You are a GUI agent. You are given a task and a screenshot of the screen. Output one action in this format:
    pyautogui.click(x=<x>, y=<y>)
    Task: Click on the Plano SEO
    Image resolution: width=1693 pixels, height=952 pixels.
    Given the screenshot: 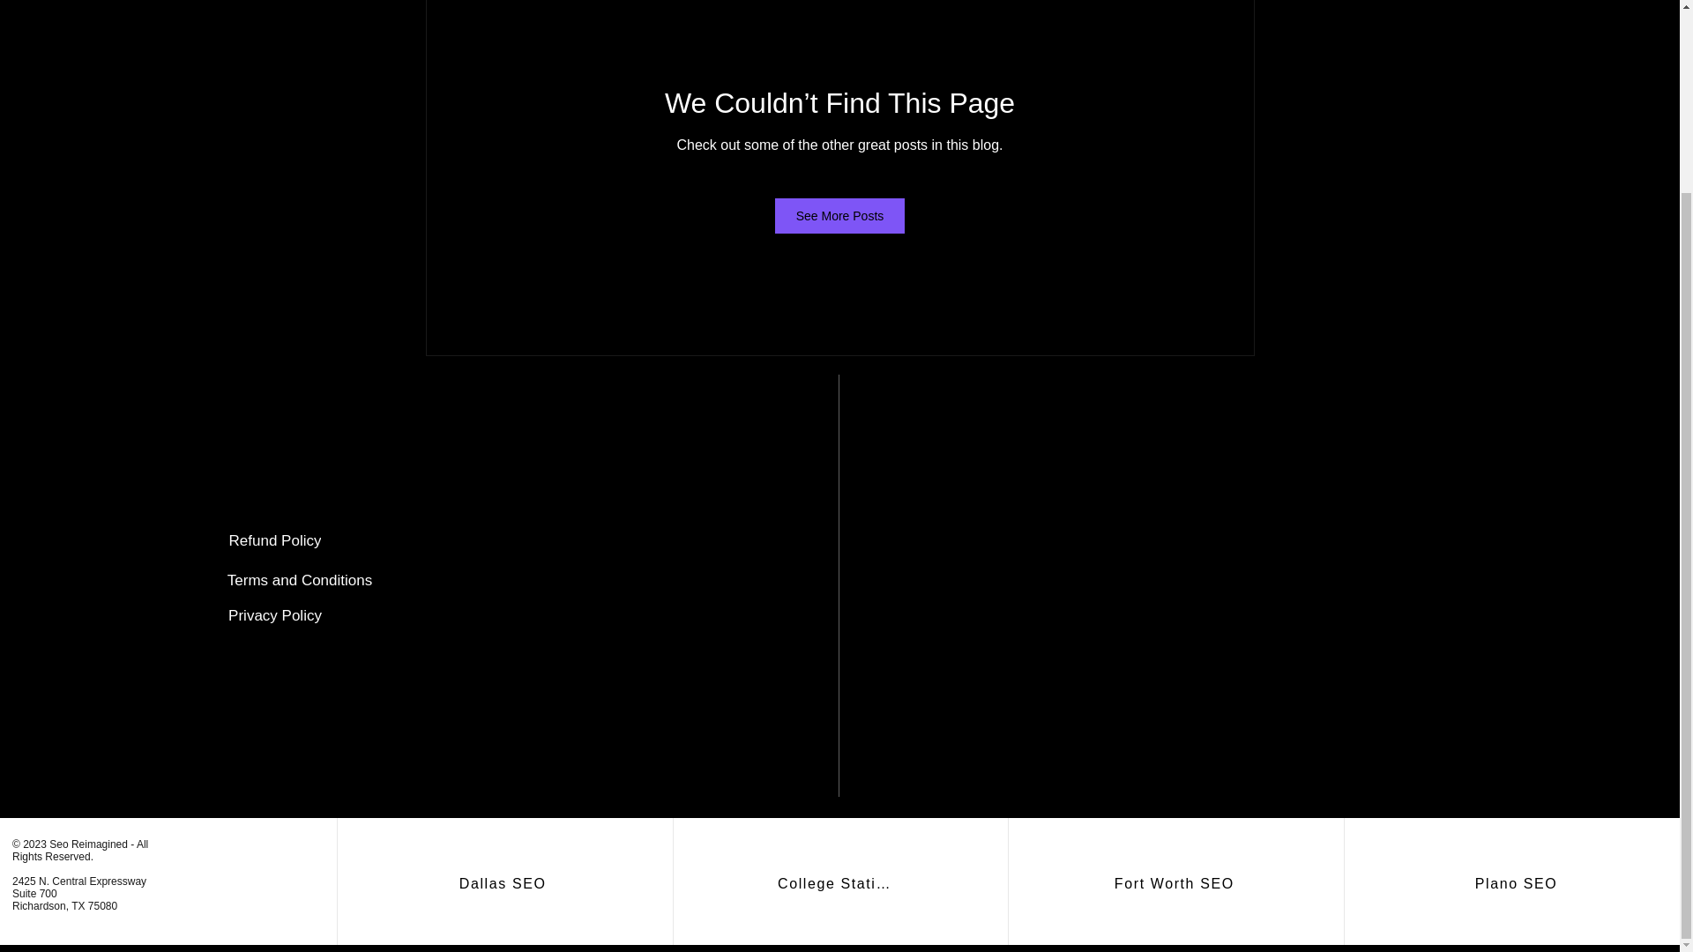 What is the action you would take?
    pyautogui.click(x=1518, y=883)
    